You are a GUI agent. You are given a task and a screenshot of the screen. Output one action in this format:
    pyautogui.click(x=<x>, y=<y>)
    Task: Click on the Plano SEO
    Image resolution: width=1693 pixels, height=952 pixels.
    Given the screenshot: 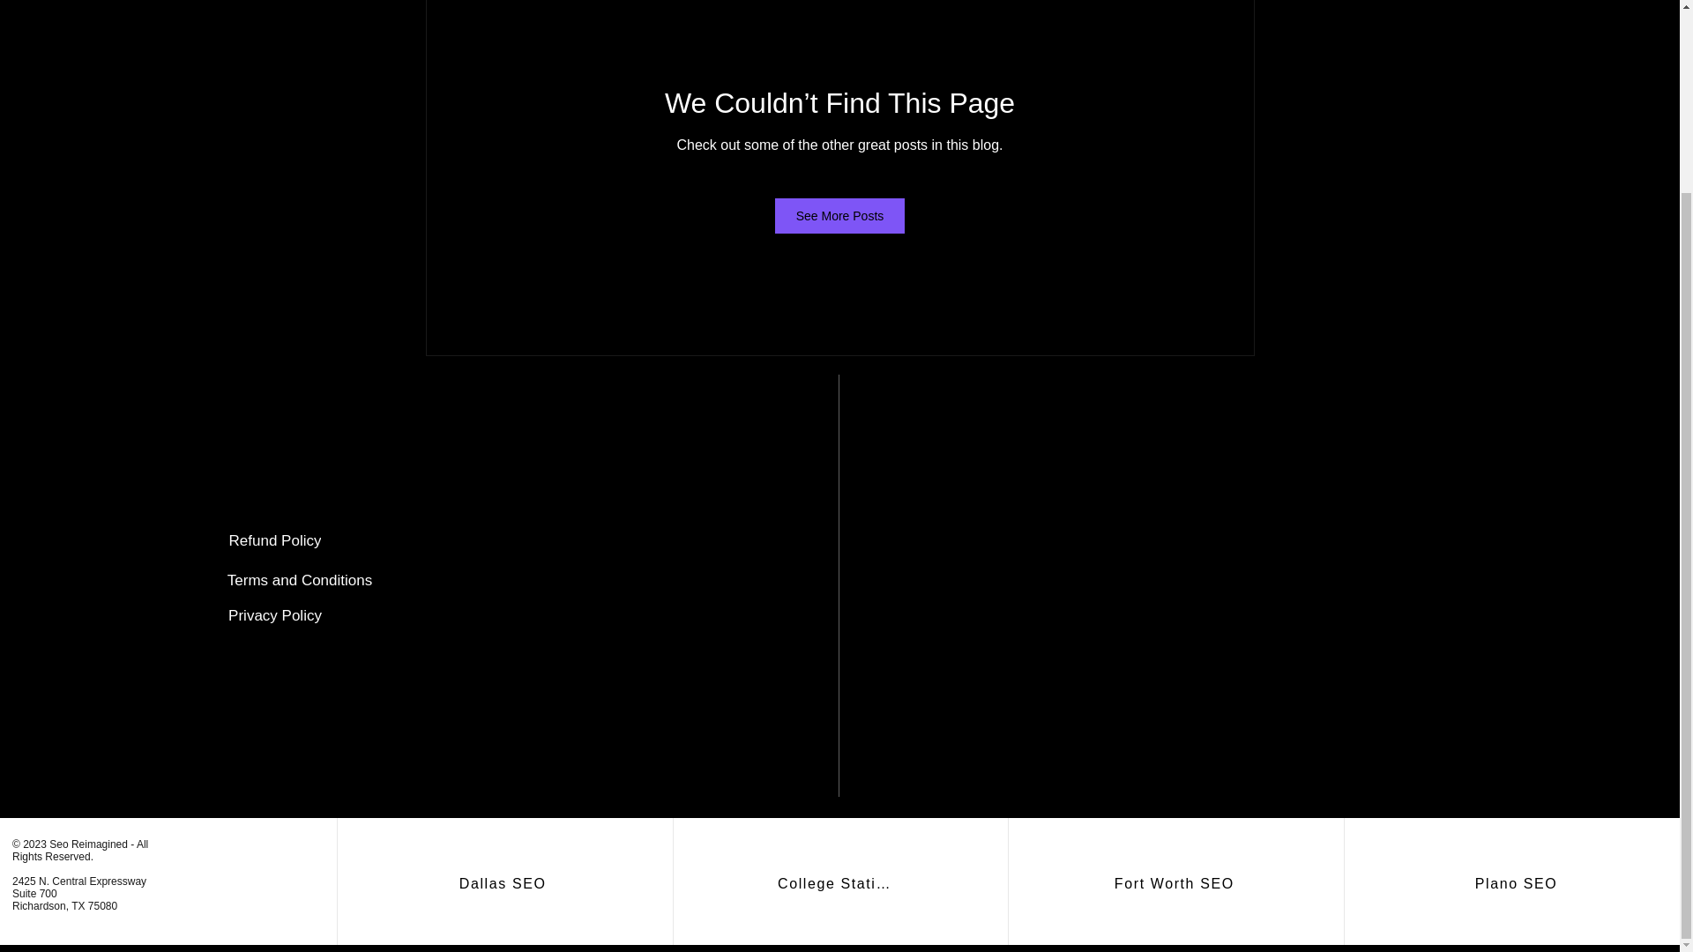 What is the action you would take?
    pyautogui.click(x=1518, y=883)
    